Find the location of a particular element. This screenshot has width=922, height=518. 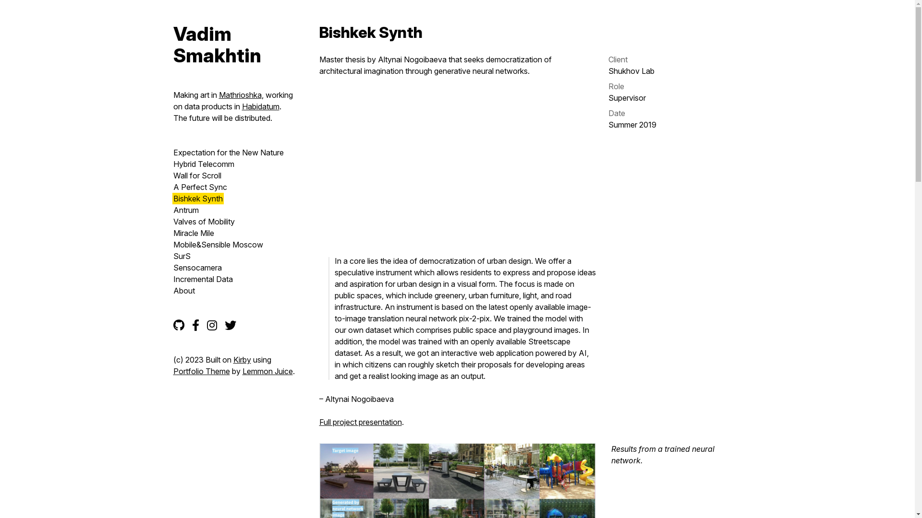

Miracle Mile is located at coordinates (193, 233).